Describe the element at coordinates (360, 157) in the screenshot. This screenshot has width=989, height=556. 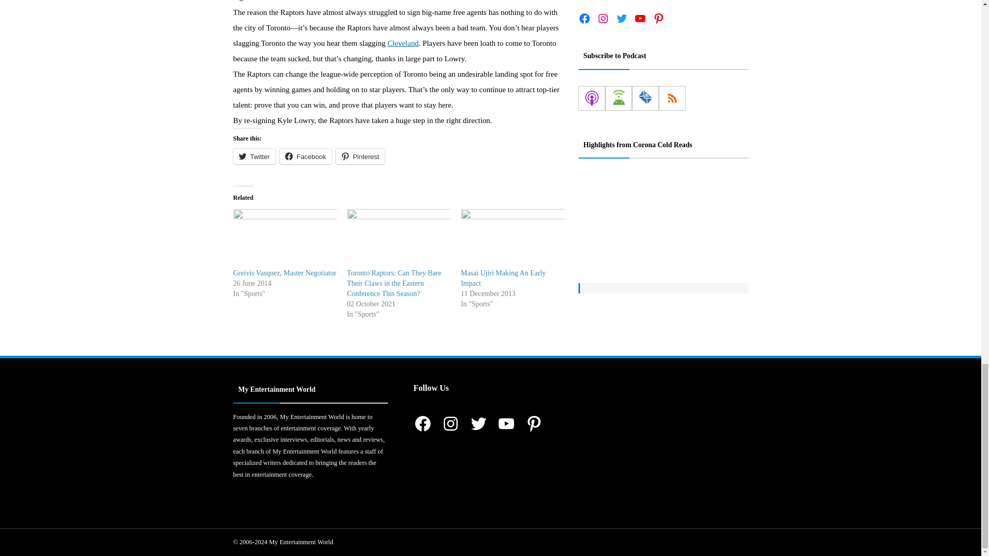
I see `Click to share on Pinterest` at that location.